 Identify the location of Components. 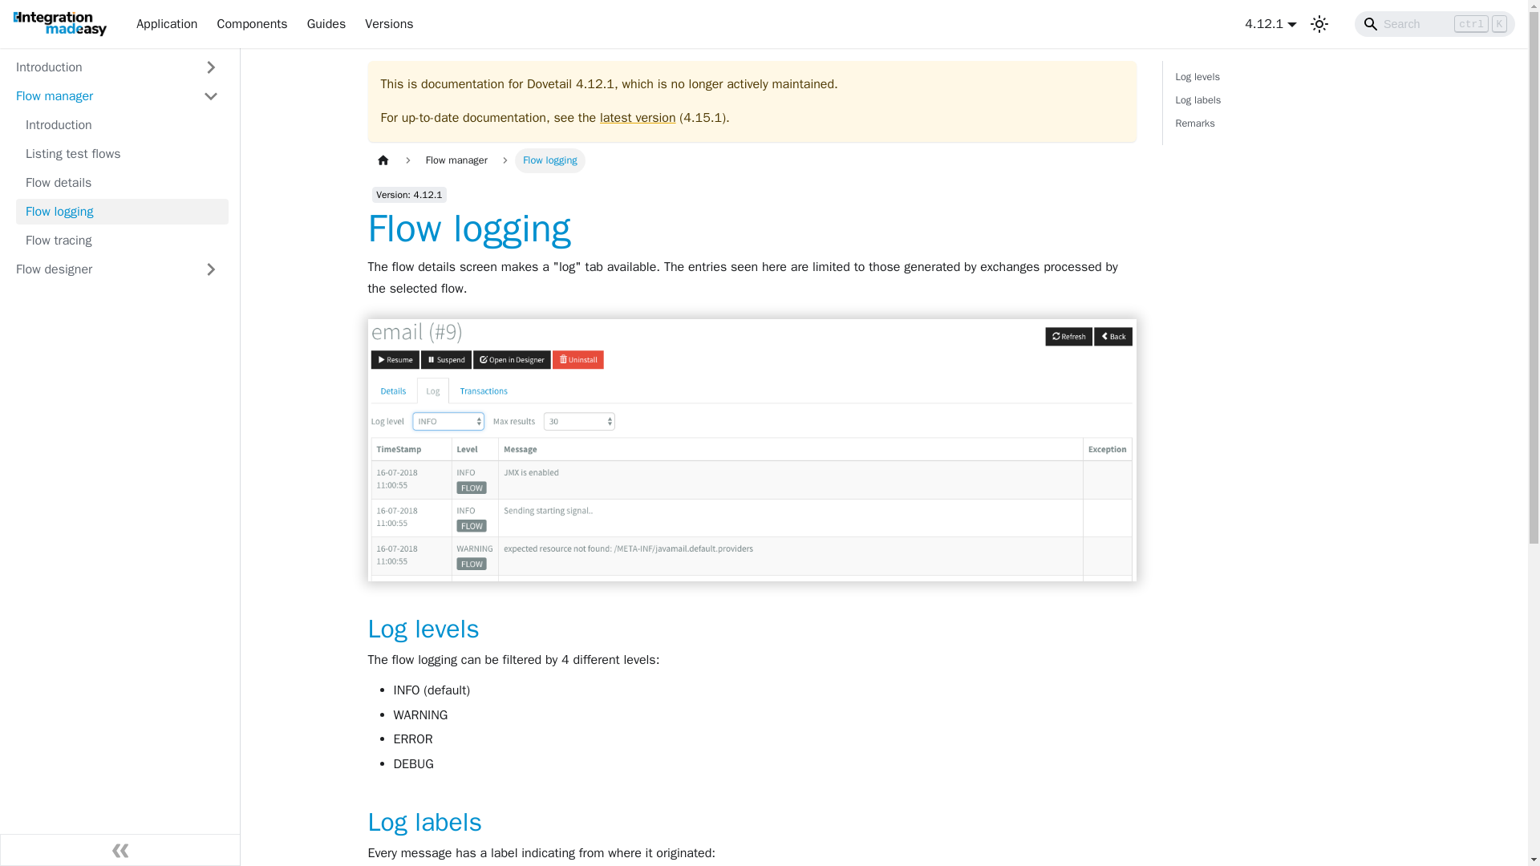
(252, 24).